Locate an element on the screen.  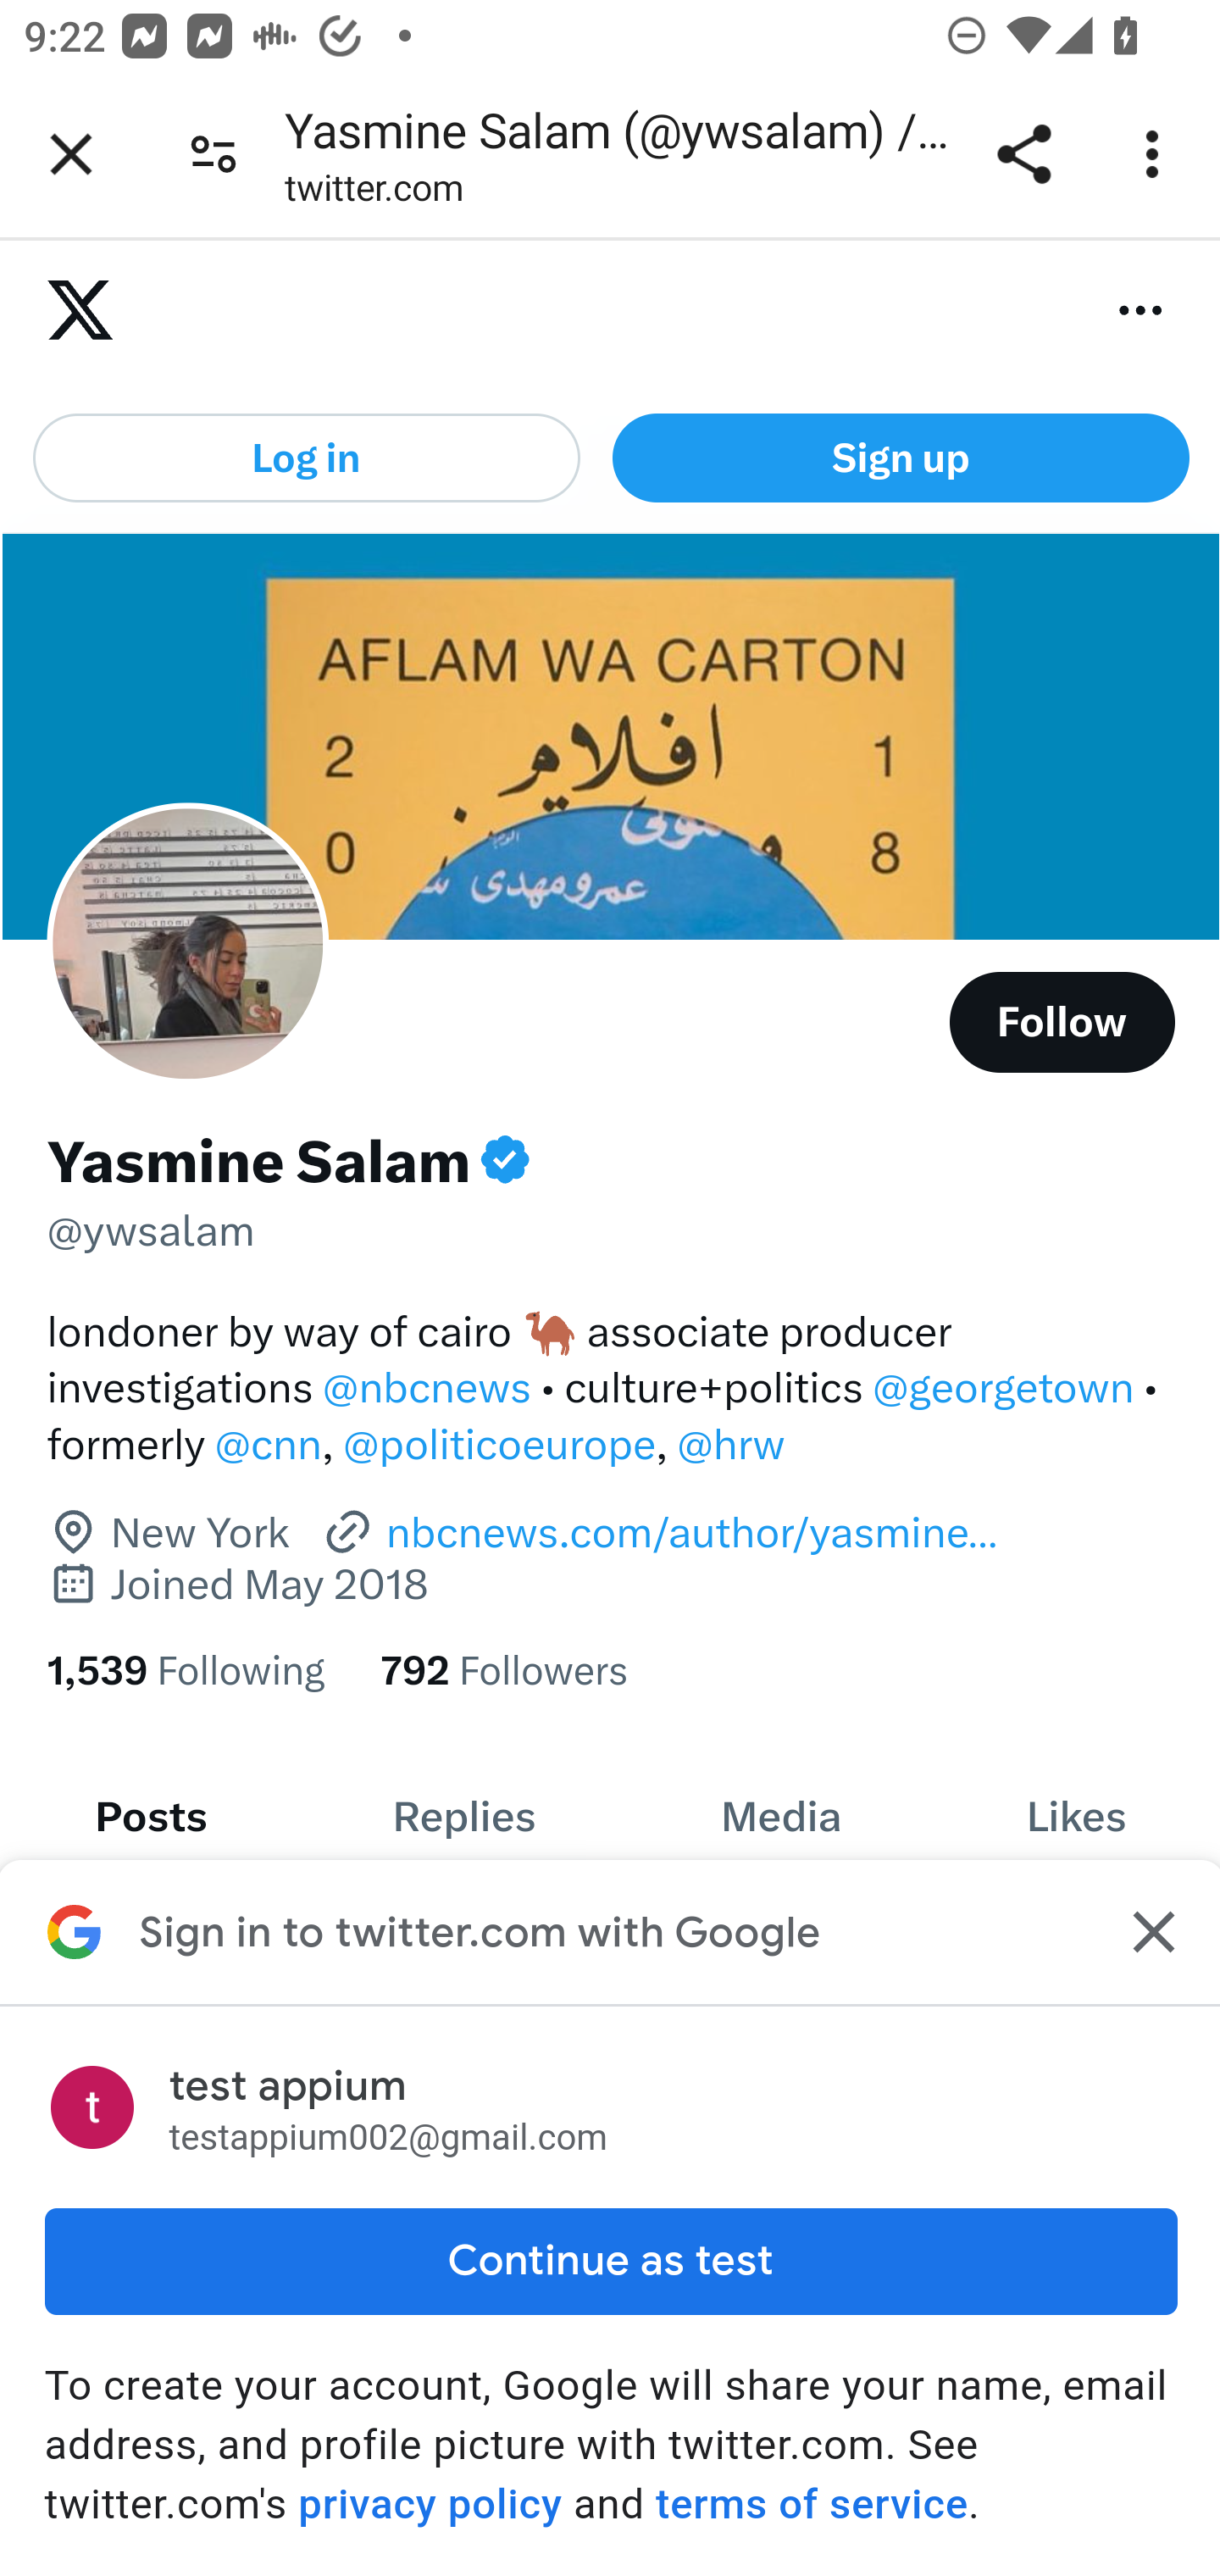
@georgetown is located at coordinates (1003, 1386).